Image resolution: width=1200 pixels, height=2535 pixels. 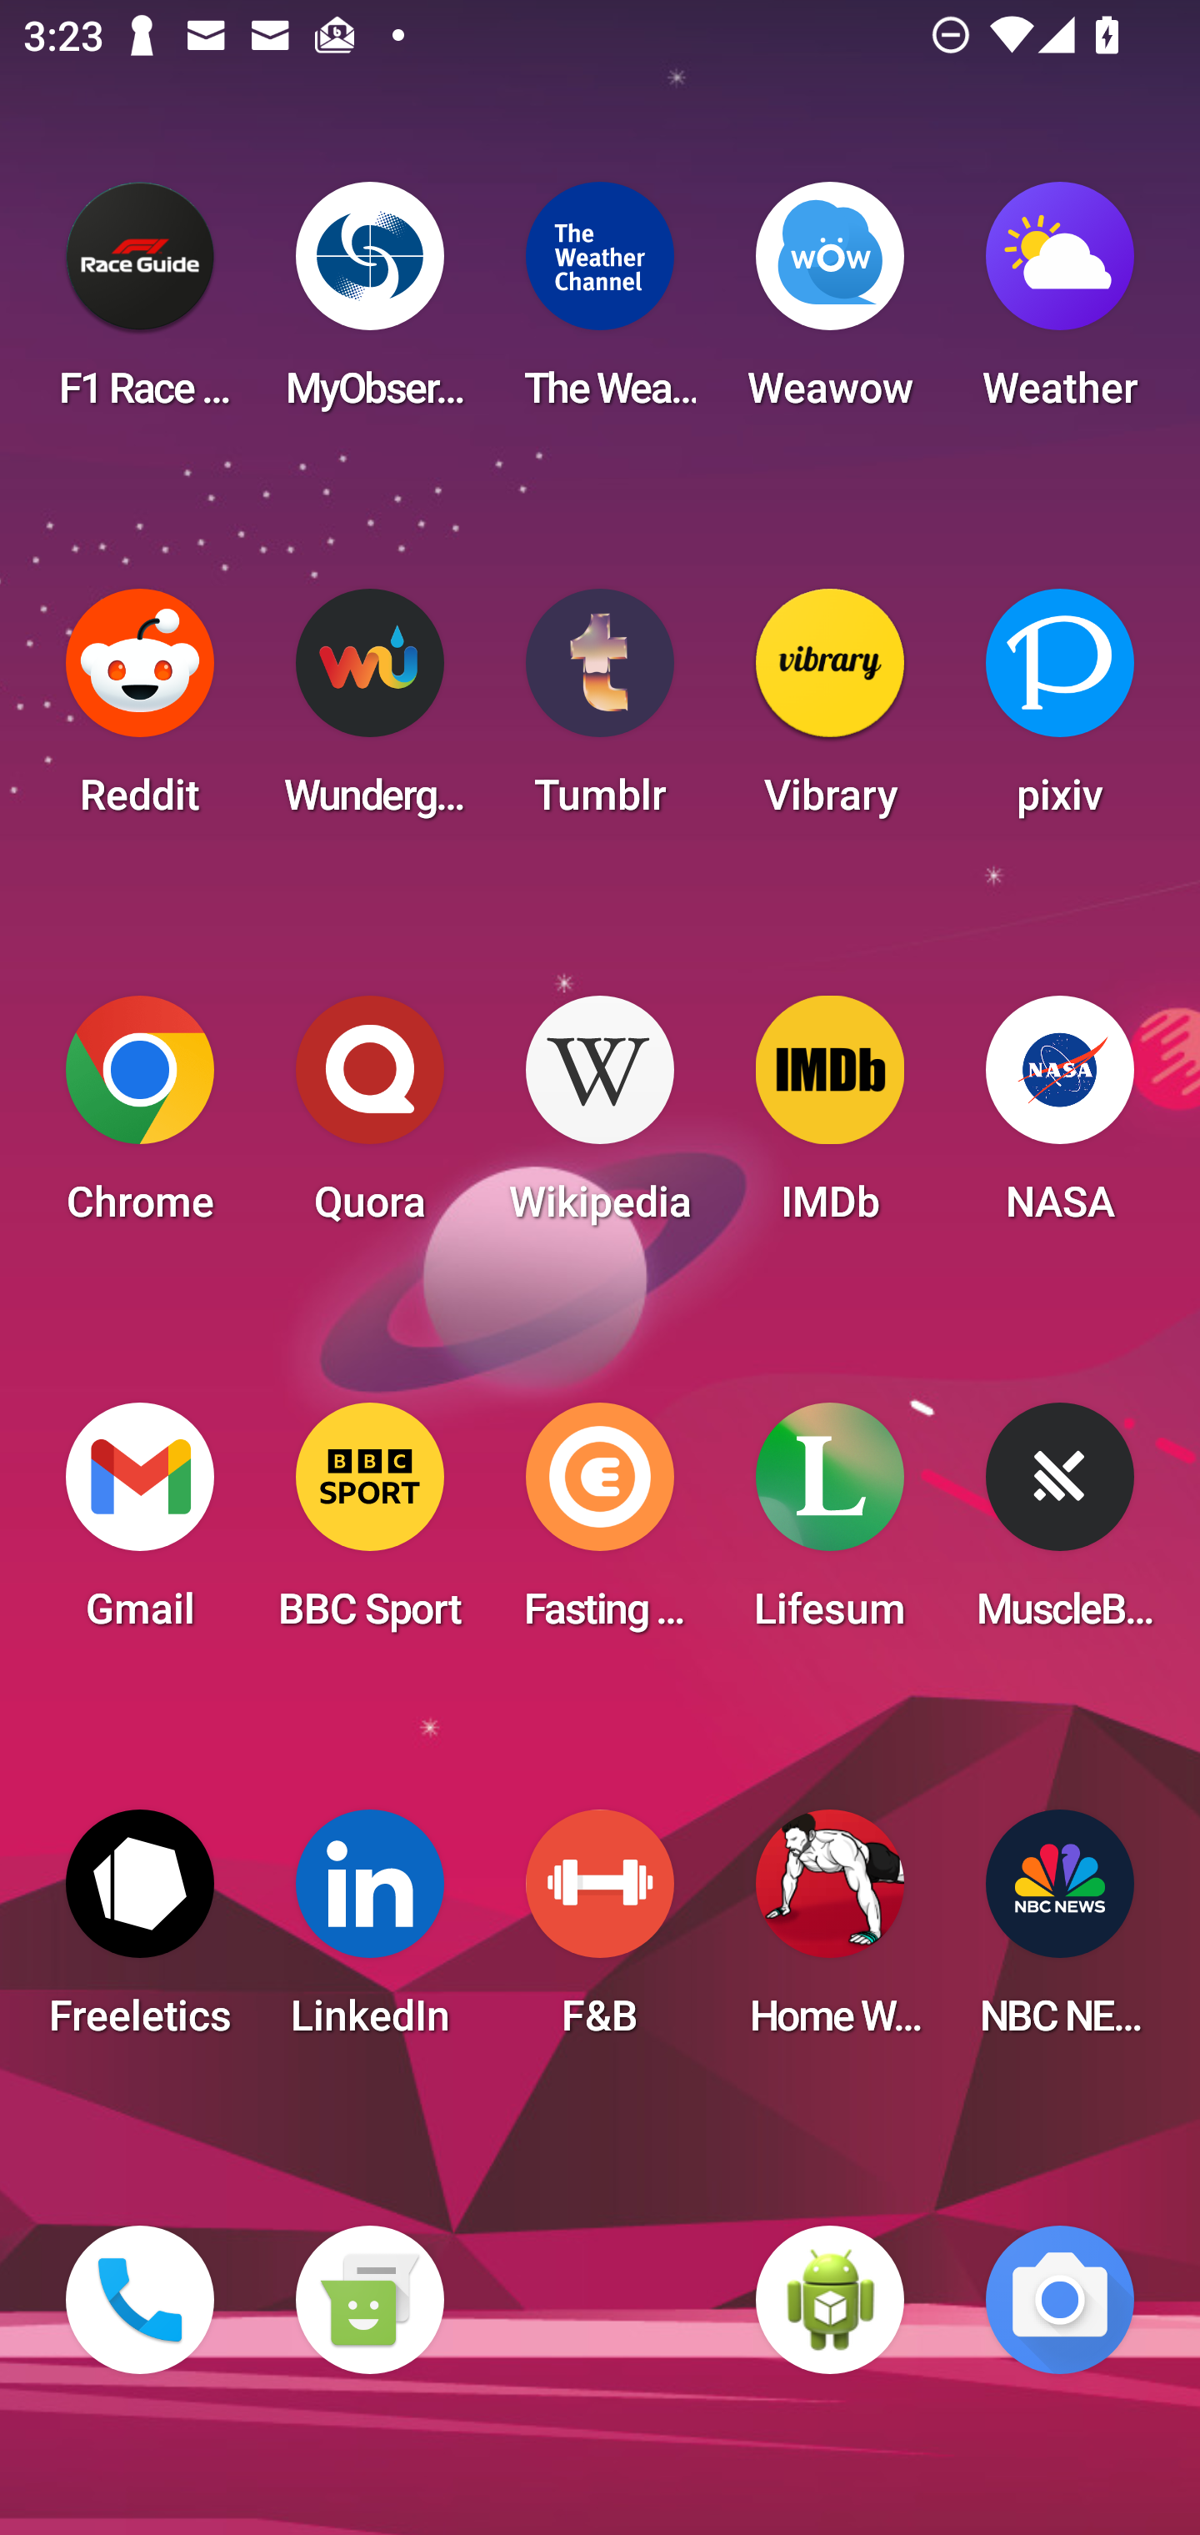 I want to click on Wikipedia, so click(x=600, y=1119).